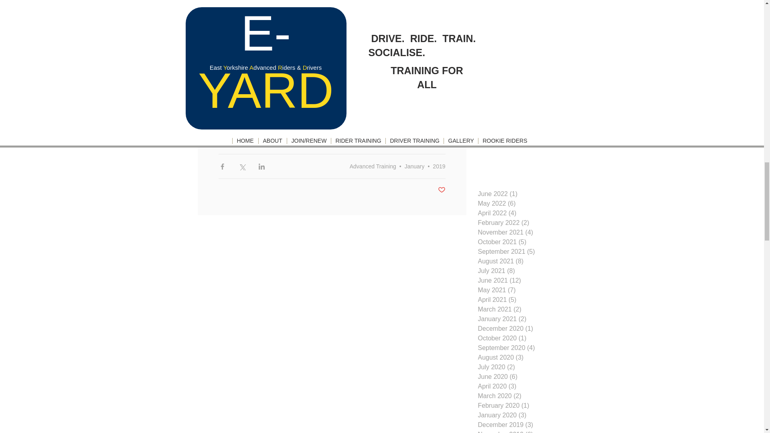 The width and height of the screenshot is (770, 433). What do you see at coordinates (249, 138) in the screenshot?
I see `January` at bounding box center [249, 138].